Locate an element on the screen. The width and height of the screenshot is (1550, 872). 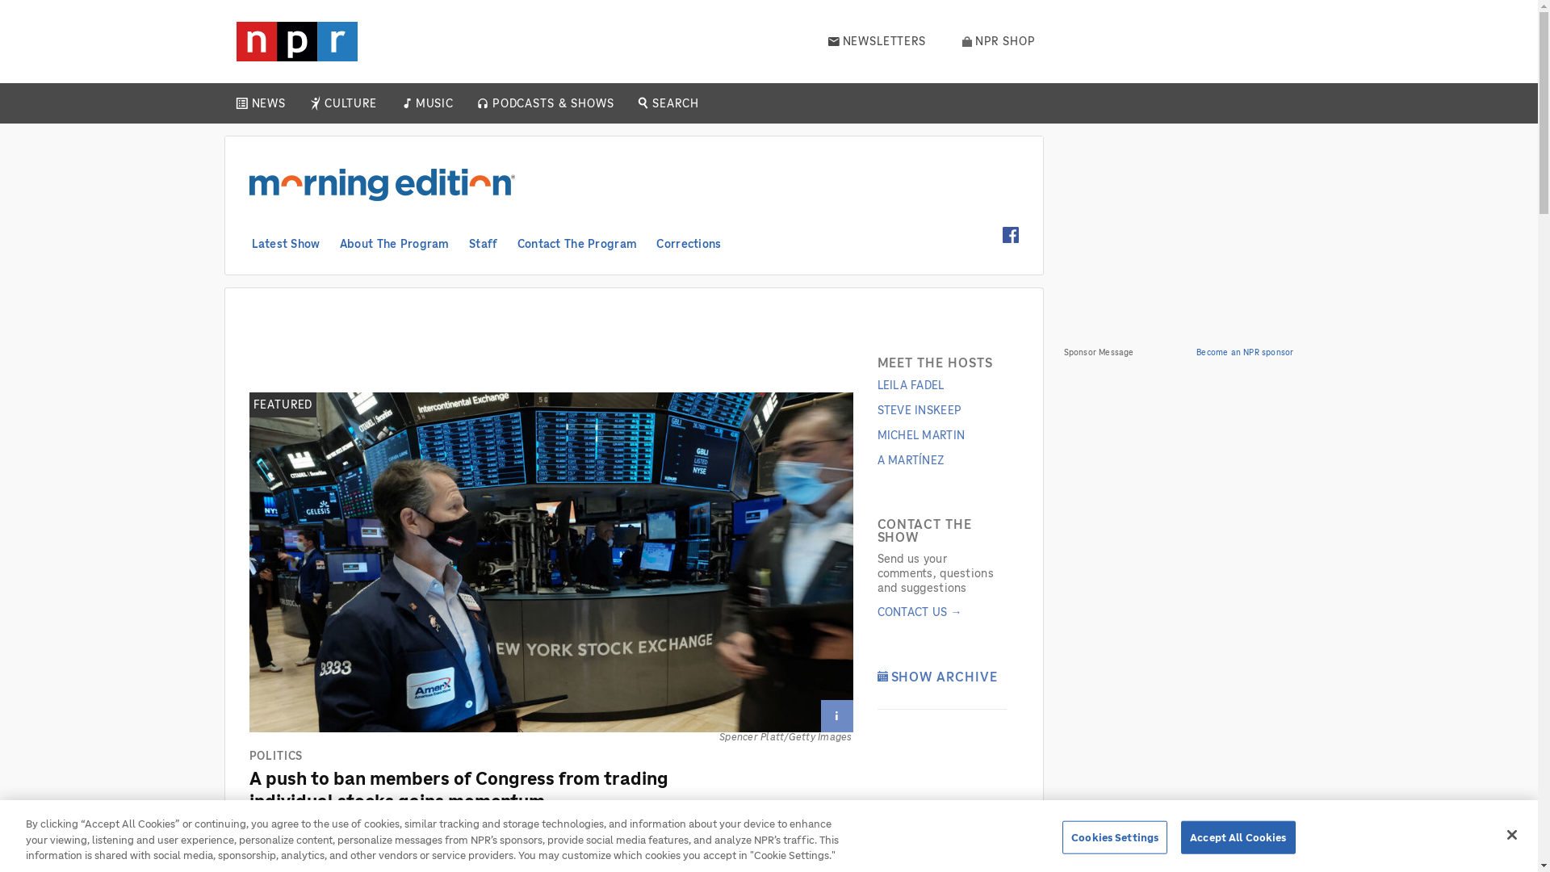
NEWSLETTERS is located at coordinates (877, 41).